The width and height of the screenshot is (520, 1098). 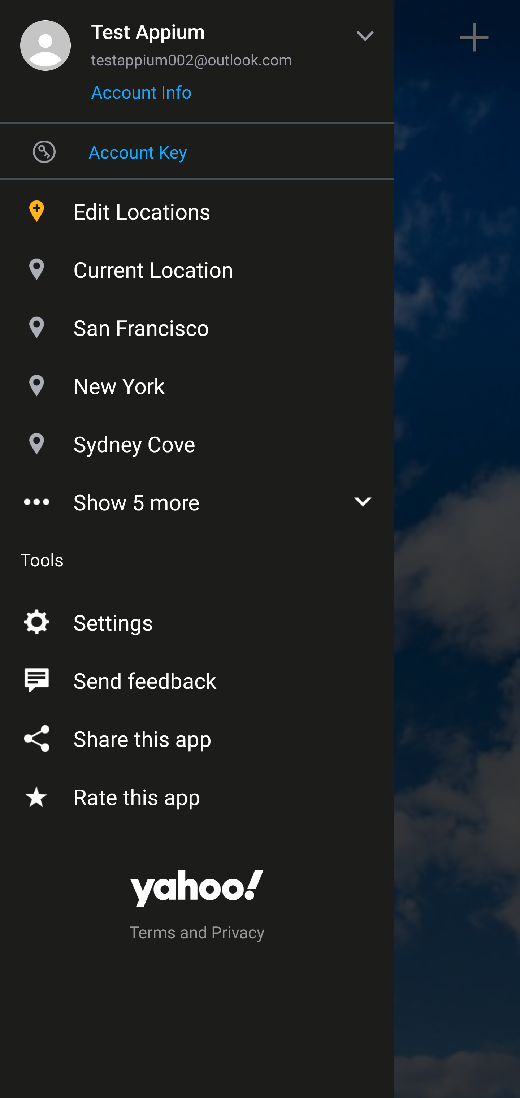 What do you see at coordinates (197, 208) in the screenshot?
I see `Edit Locations` at bounding box center [197, 208].